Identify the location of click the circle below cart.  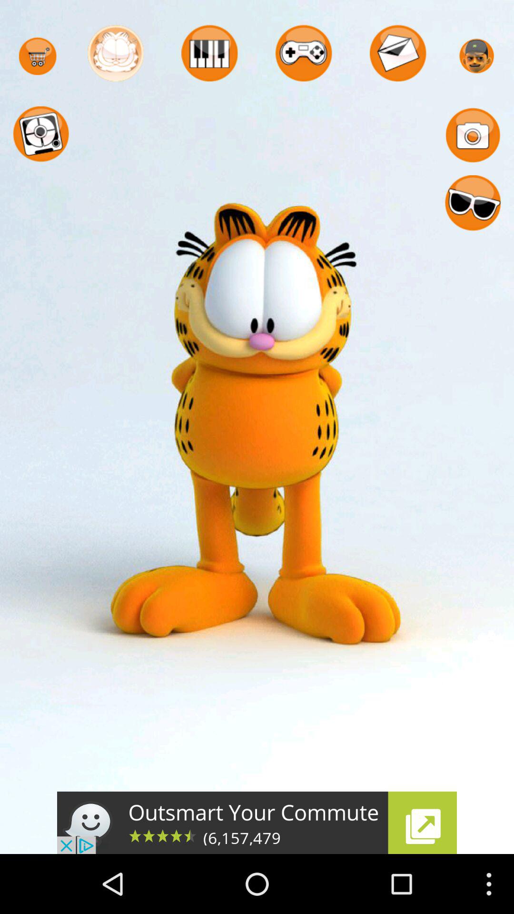
(41, 134).